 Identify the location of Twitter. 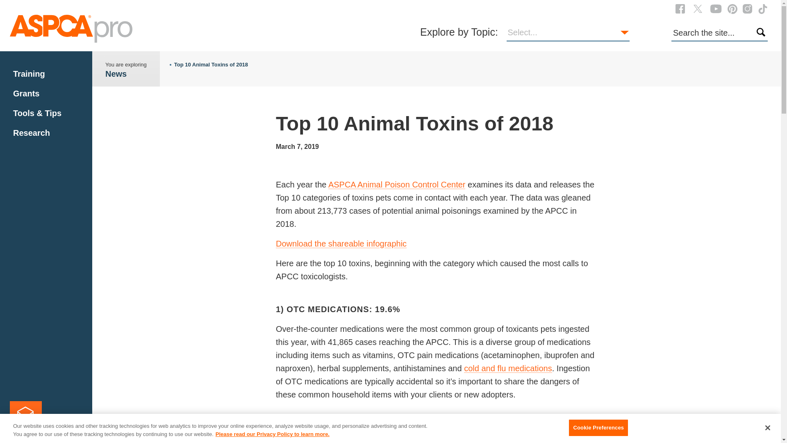
(698, 9).